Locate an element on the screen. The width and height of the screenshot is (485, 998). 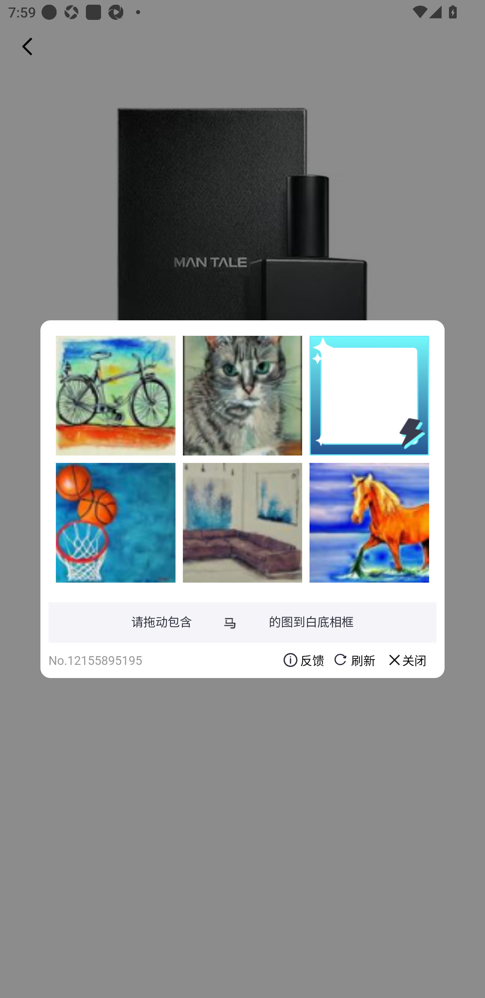
IXT+MWrv0B6Vjriy3E8ef4ES8k4pBNjqKcG1tbX4J is located at coordinates (243, 395).